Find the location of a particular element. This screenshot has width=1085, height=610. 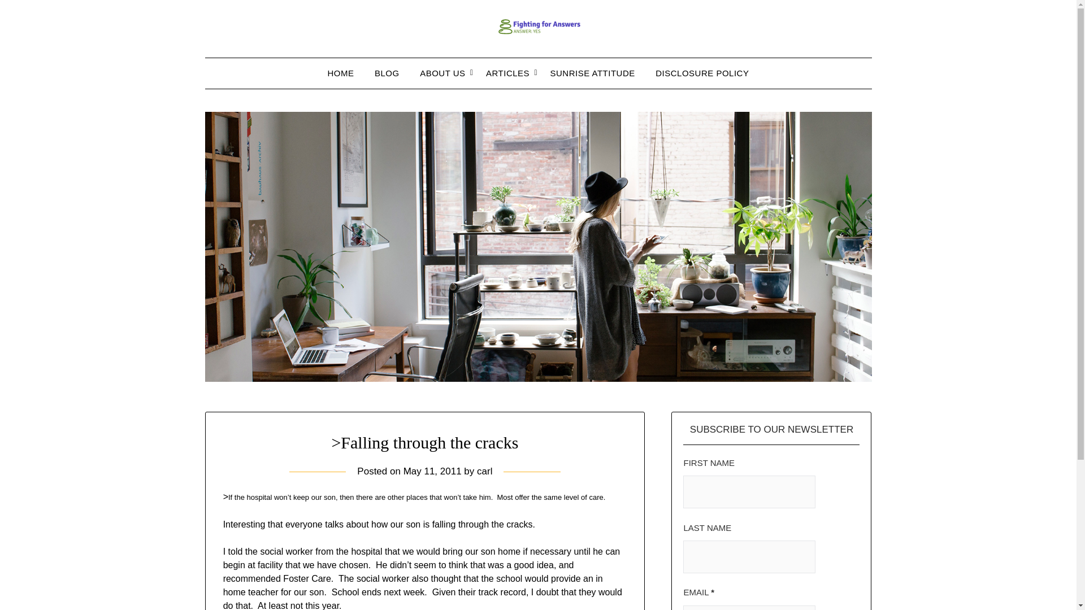

Last name is located at coordinates (749, 557).